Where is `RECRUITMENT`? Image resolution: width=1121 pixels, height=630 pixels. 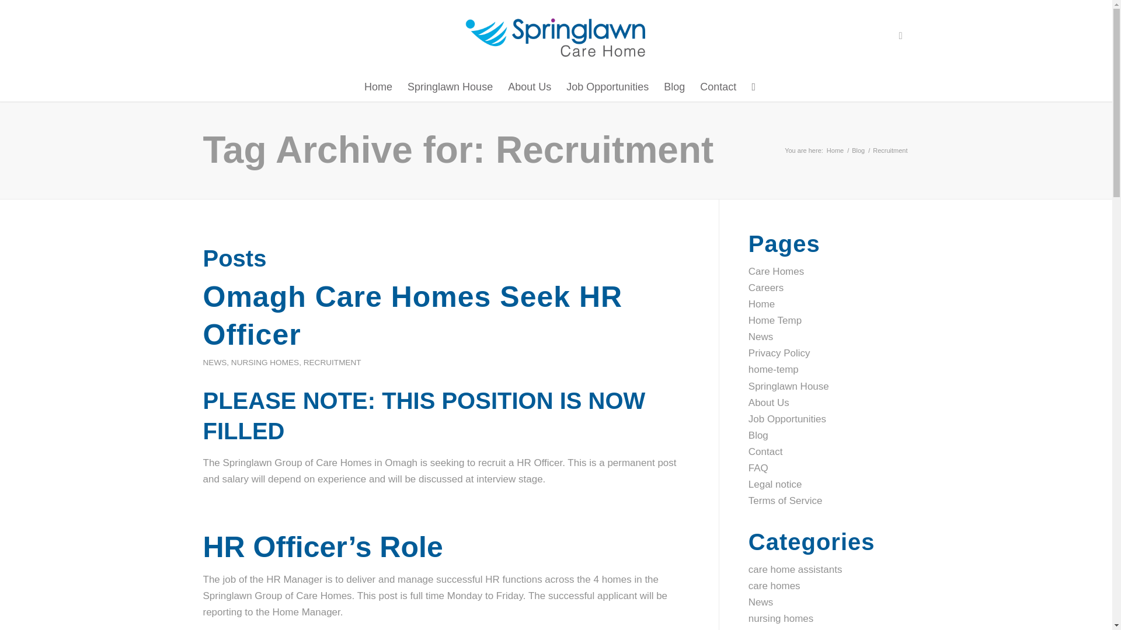 RECRUITMENT is located at coordinates (332, 362).